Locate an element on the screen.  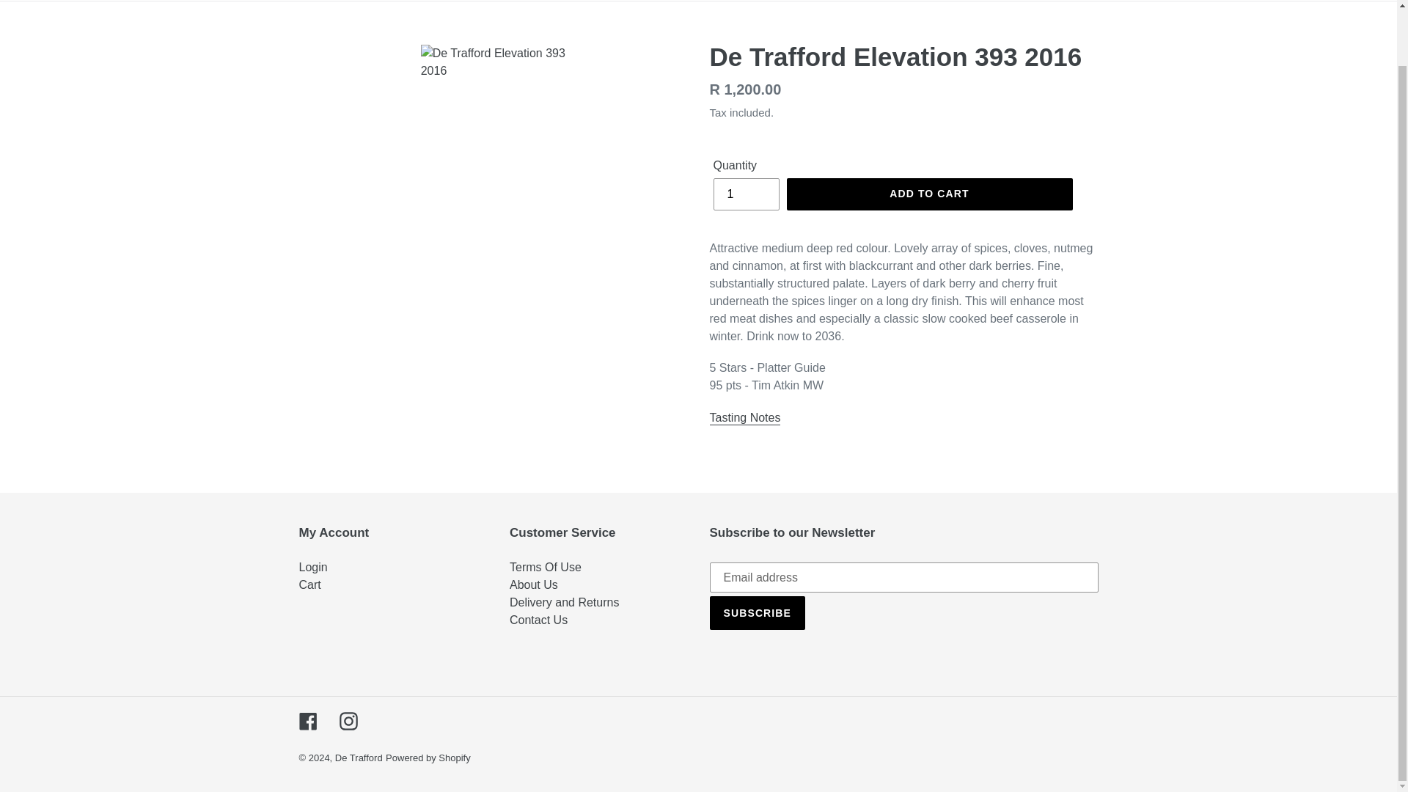
Delivery and Returns is located at coordinates (565, 603).